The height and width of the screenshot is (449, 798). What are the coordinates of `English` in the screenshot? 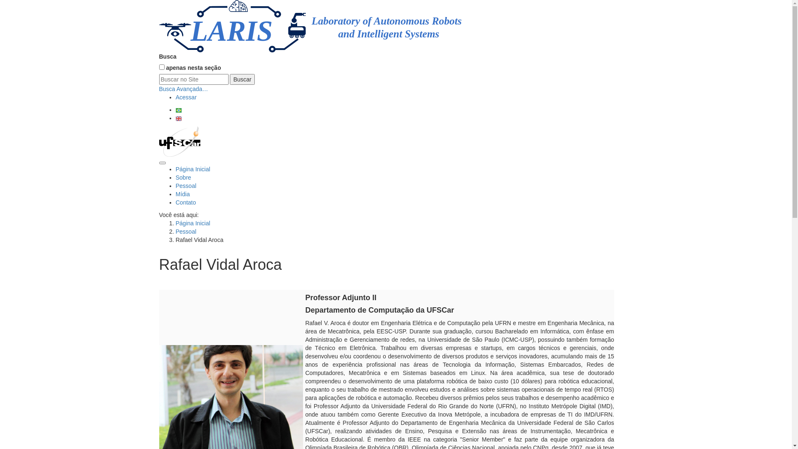 It's located at (178, 119).